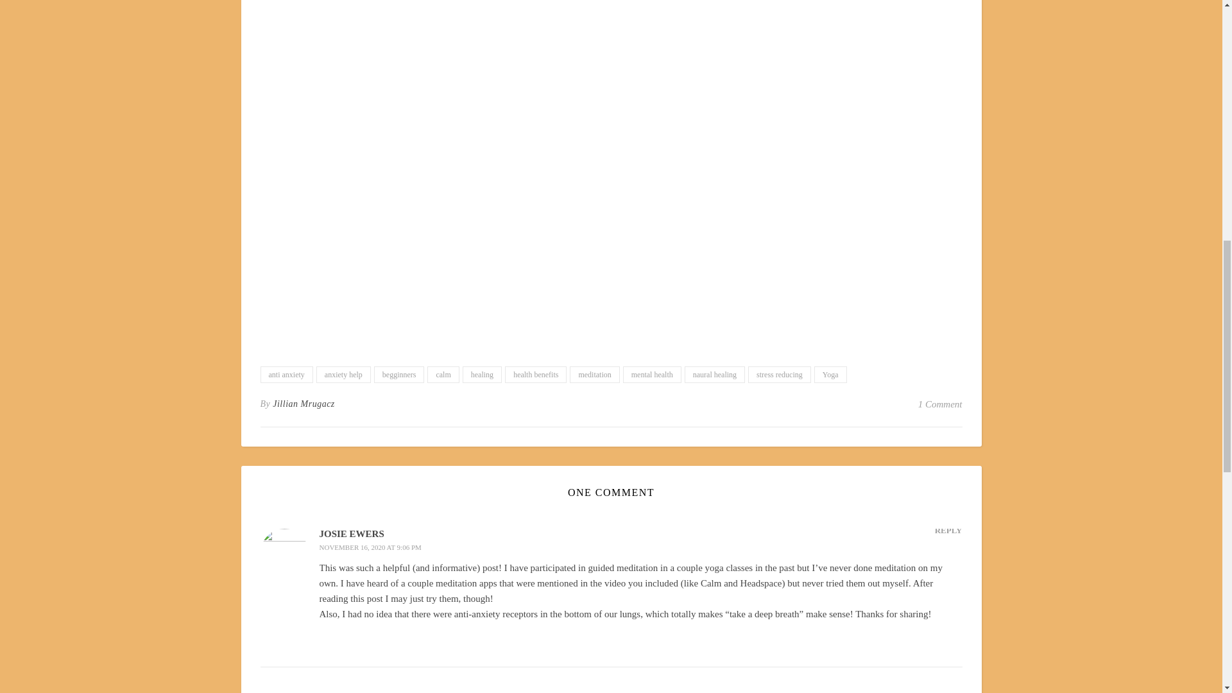 The height and width of the screenshot is (693, 1232). Describe the element at coordinates (304, 404) in the screenshot. I see `Posts by Jillian Mrugacz` at that location.